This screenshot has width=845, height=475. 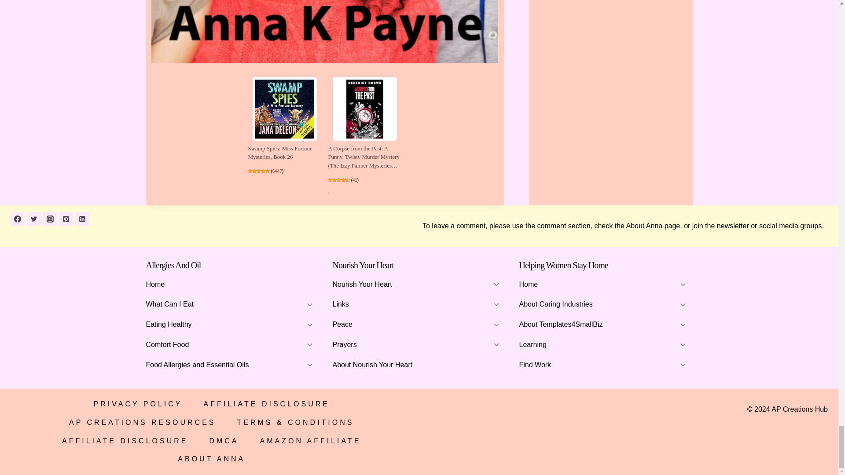 What do you see at coordinates (284, 108) in the screenshot?
I see `Swamp Spies: Miss Fortune Mysteries, Book 26: ` at bounding box center [284, 108].